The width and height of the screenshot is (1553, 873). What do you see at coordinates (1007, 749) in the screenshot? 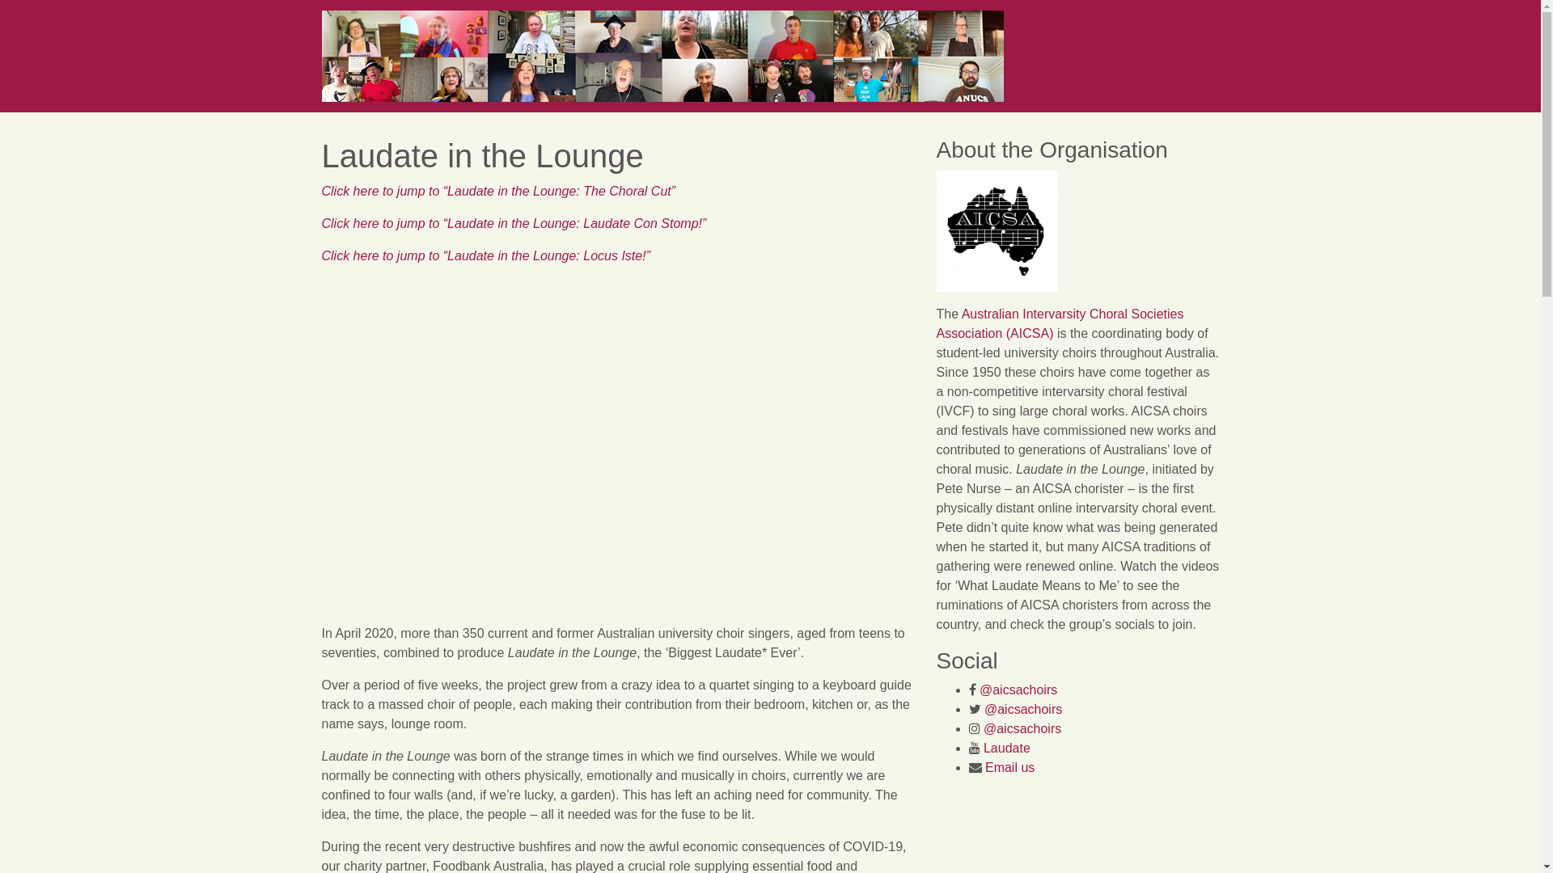
I see `Laudate` at bounding box center [1007, 749].